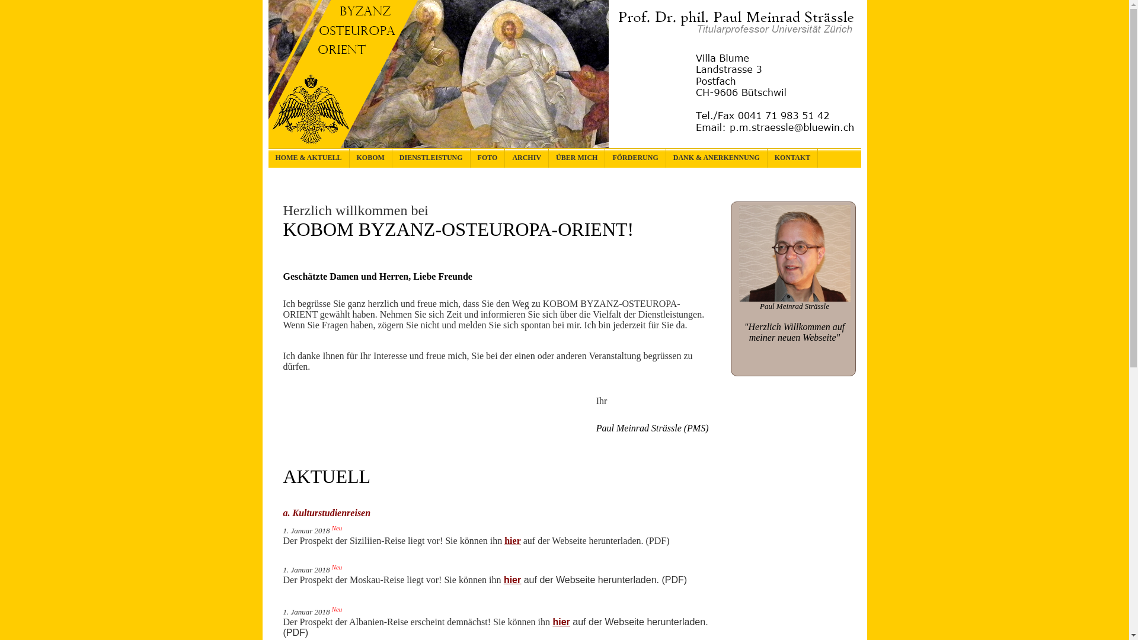  Describe the element at coordinates (561, 622) in the screenshot. I see `hier` at that location.